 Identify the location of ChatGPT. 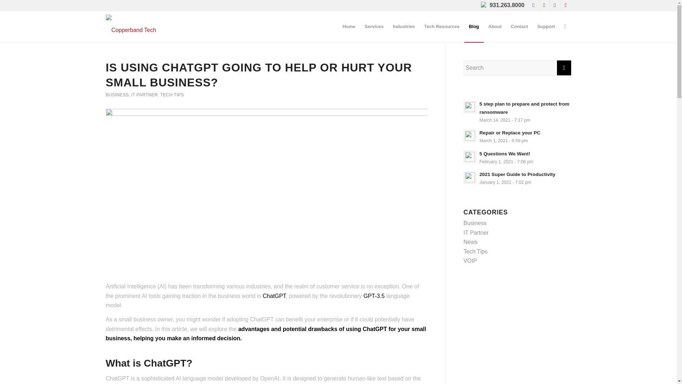
(274, 296).